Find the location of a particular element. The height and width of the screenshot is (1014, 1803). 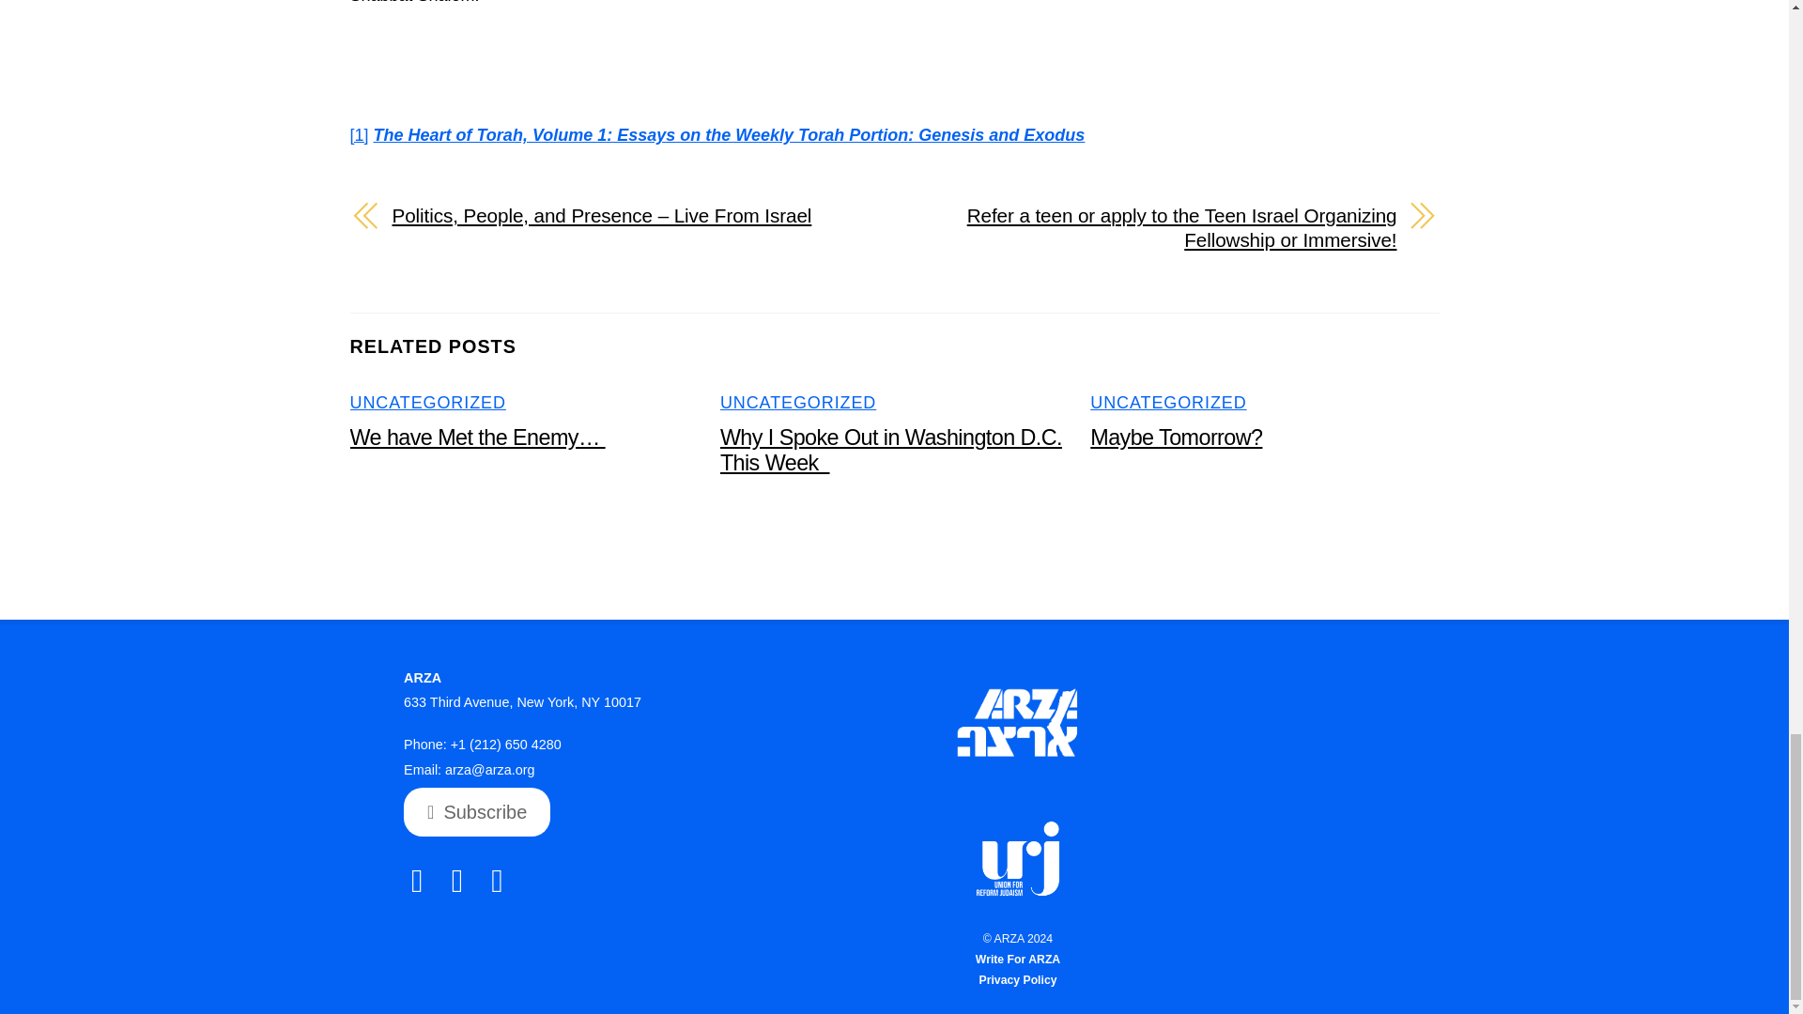

Why I Spoke Out in Washington D.C. This Week   is located at coordinates (890, 450).